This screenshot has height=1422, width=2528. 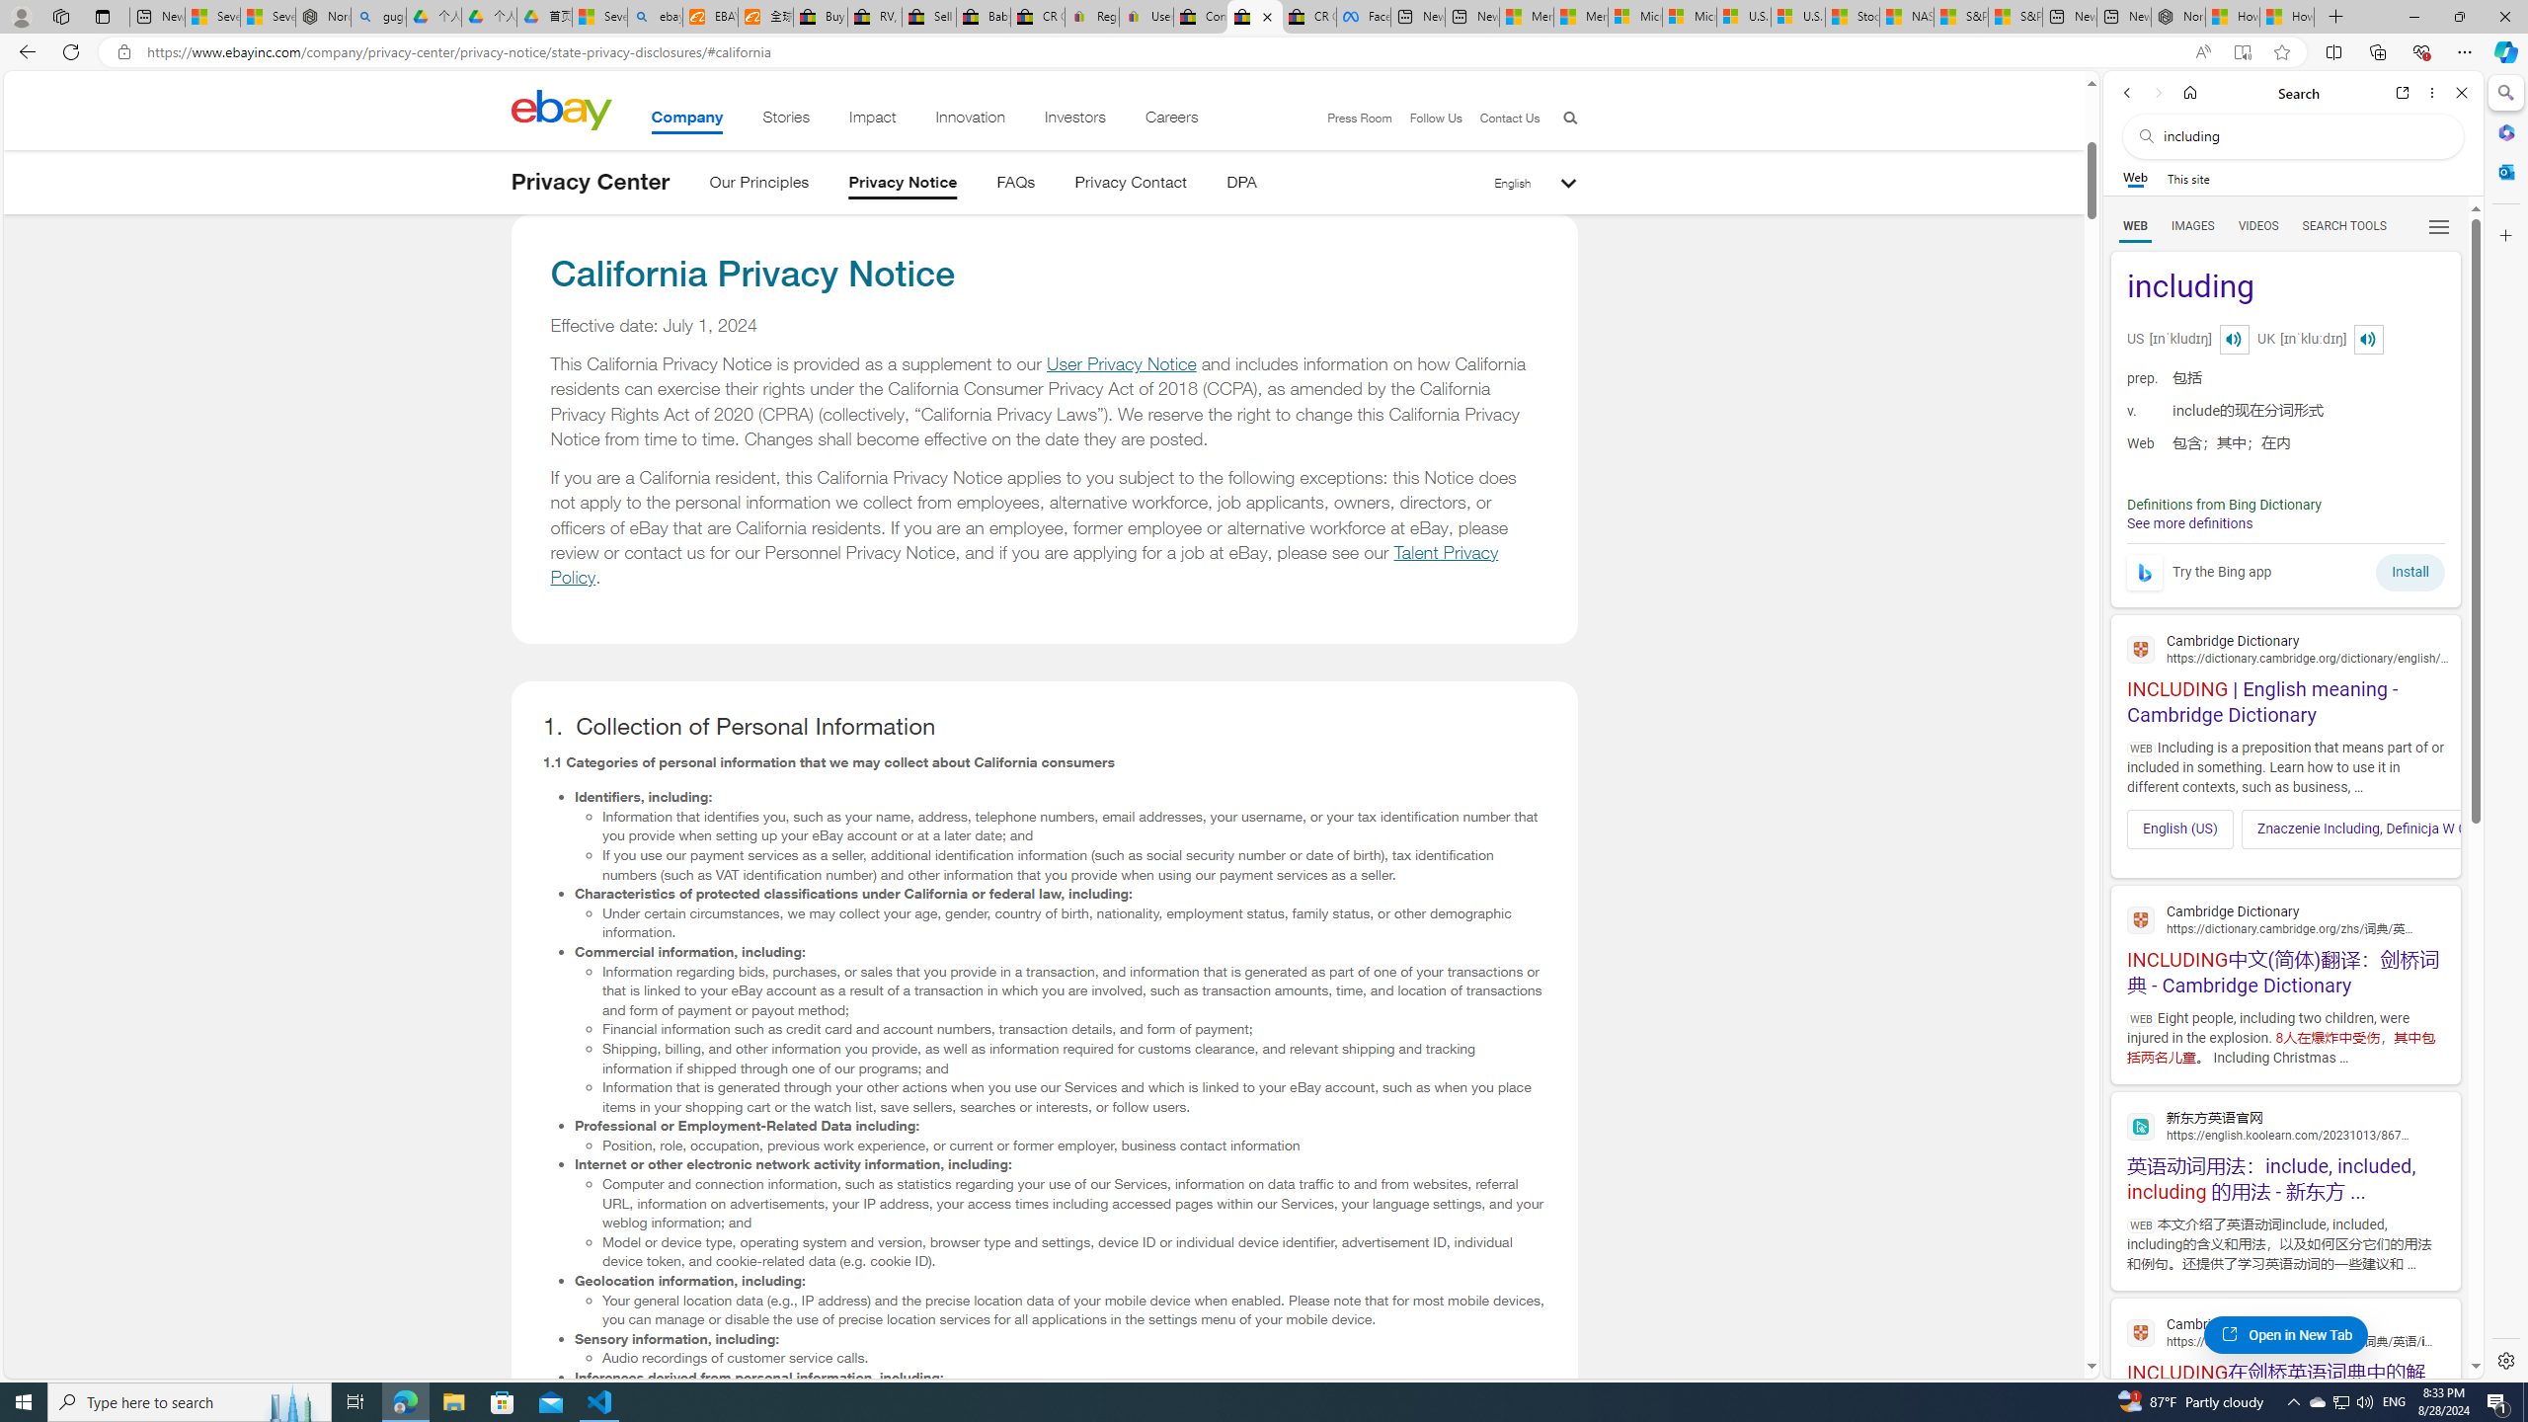 I want to click on IMAGES, so click(x=2192, y=226).